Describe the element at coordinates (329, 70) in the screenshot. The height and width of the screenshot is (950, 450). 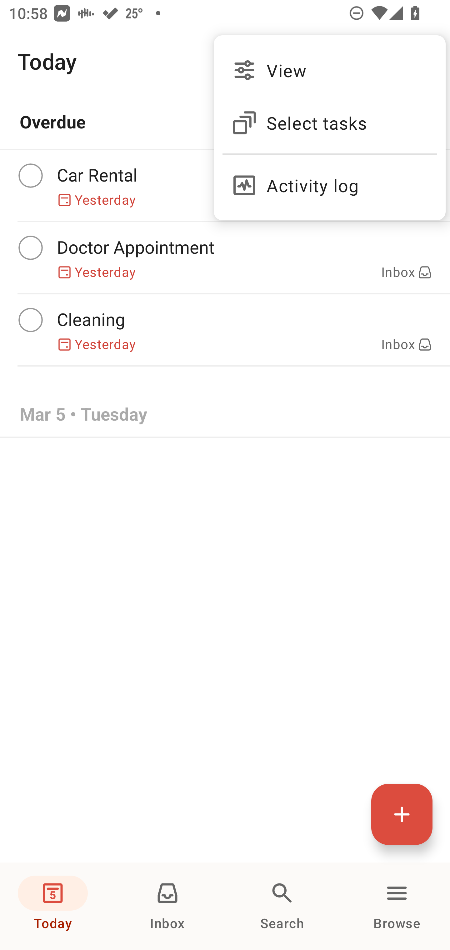
I see `View` at that location.